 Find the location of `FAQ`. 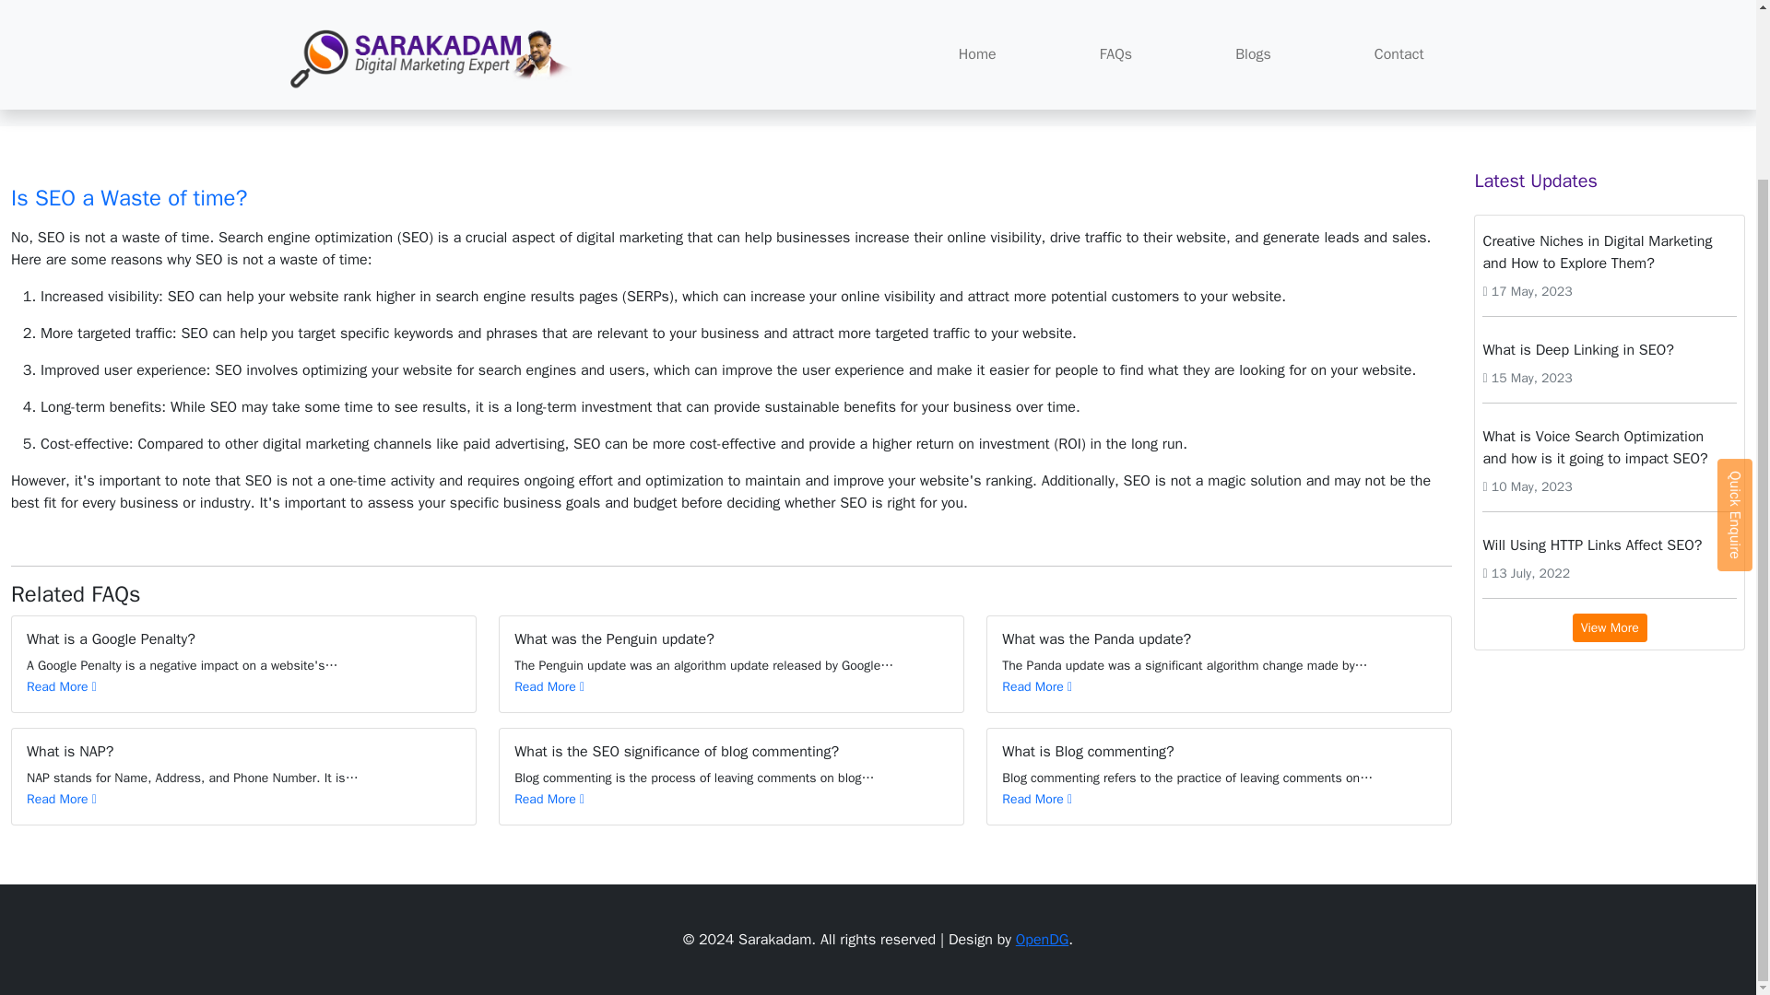

FAQ is located at coordinates (354, 99).